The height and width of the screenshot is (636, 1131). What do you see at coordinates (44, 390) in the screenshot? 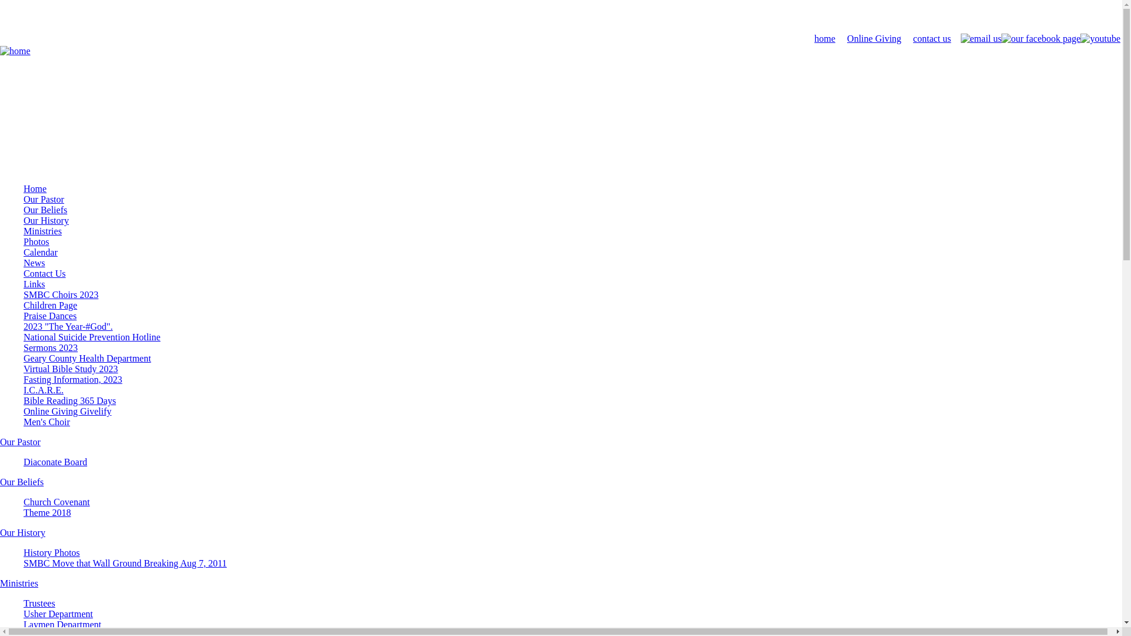
I see `I.C.A.R.E.` at bounding box center [44, 390].